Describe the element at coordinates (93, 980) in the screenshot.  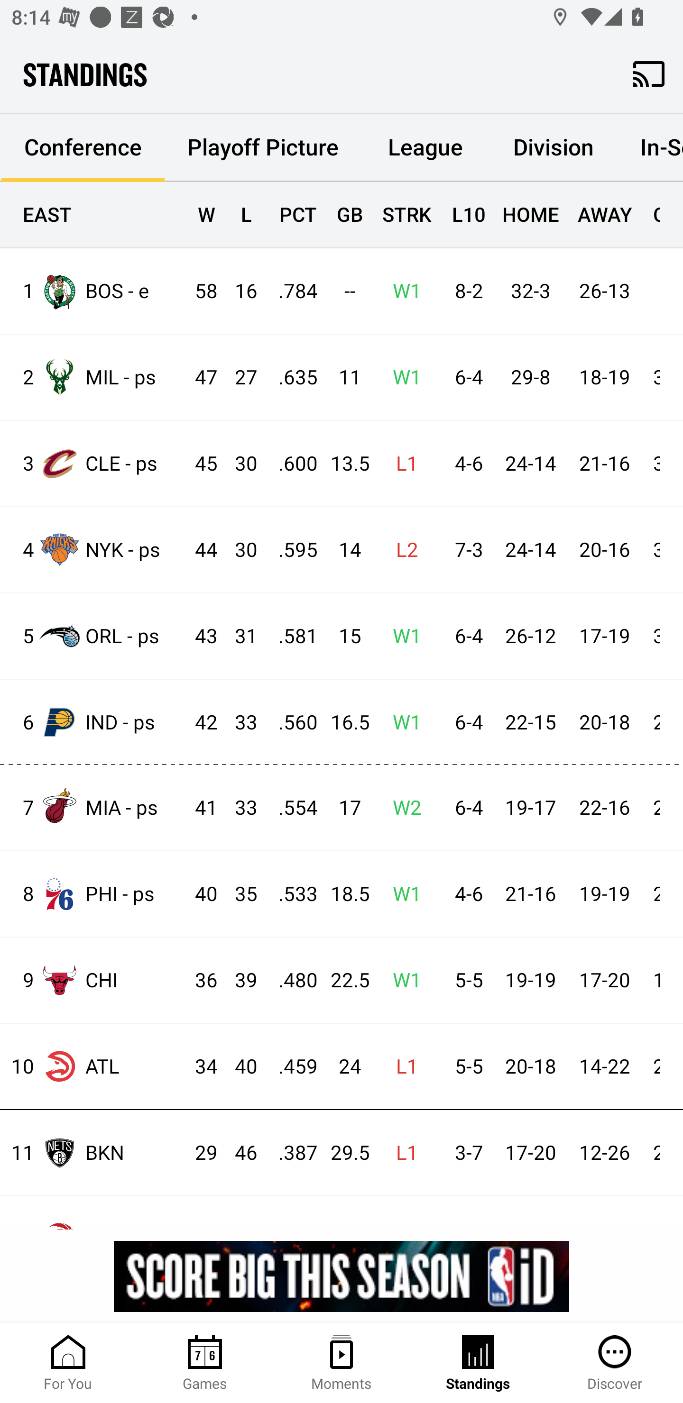
I see `9 CHI` at that location.